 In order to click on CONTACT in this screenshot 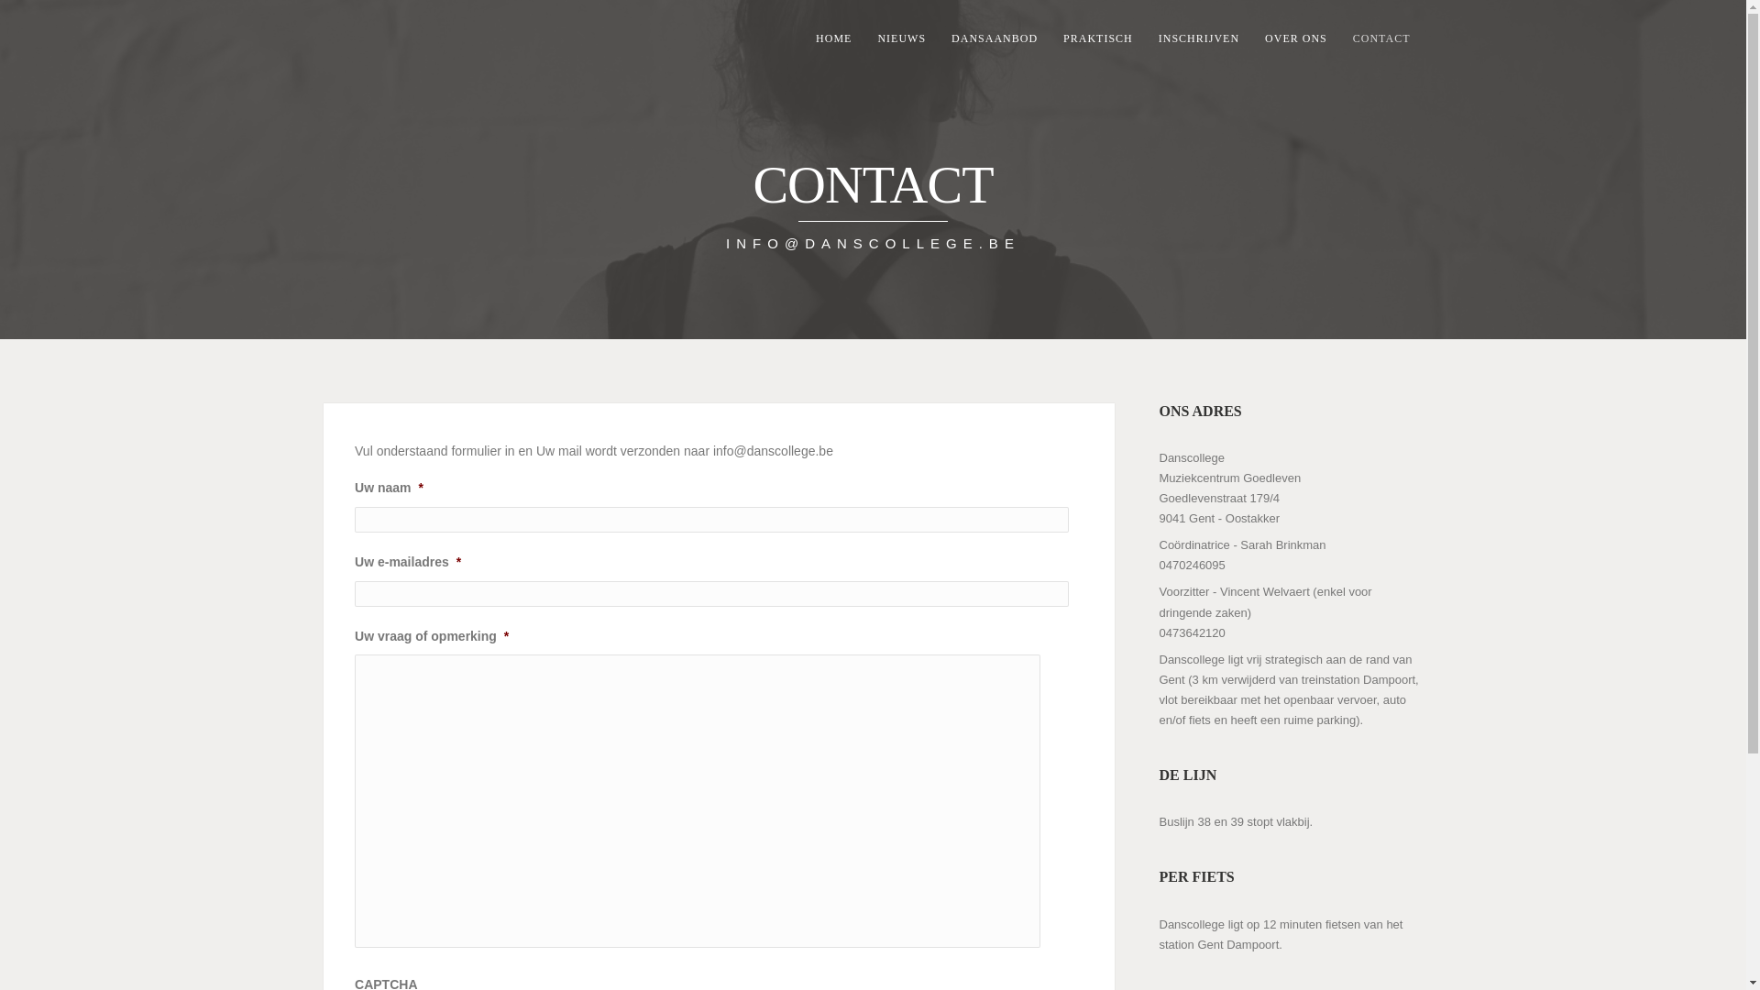, I will do `click(1382, 38)`.